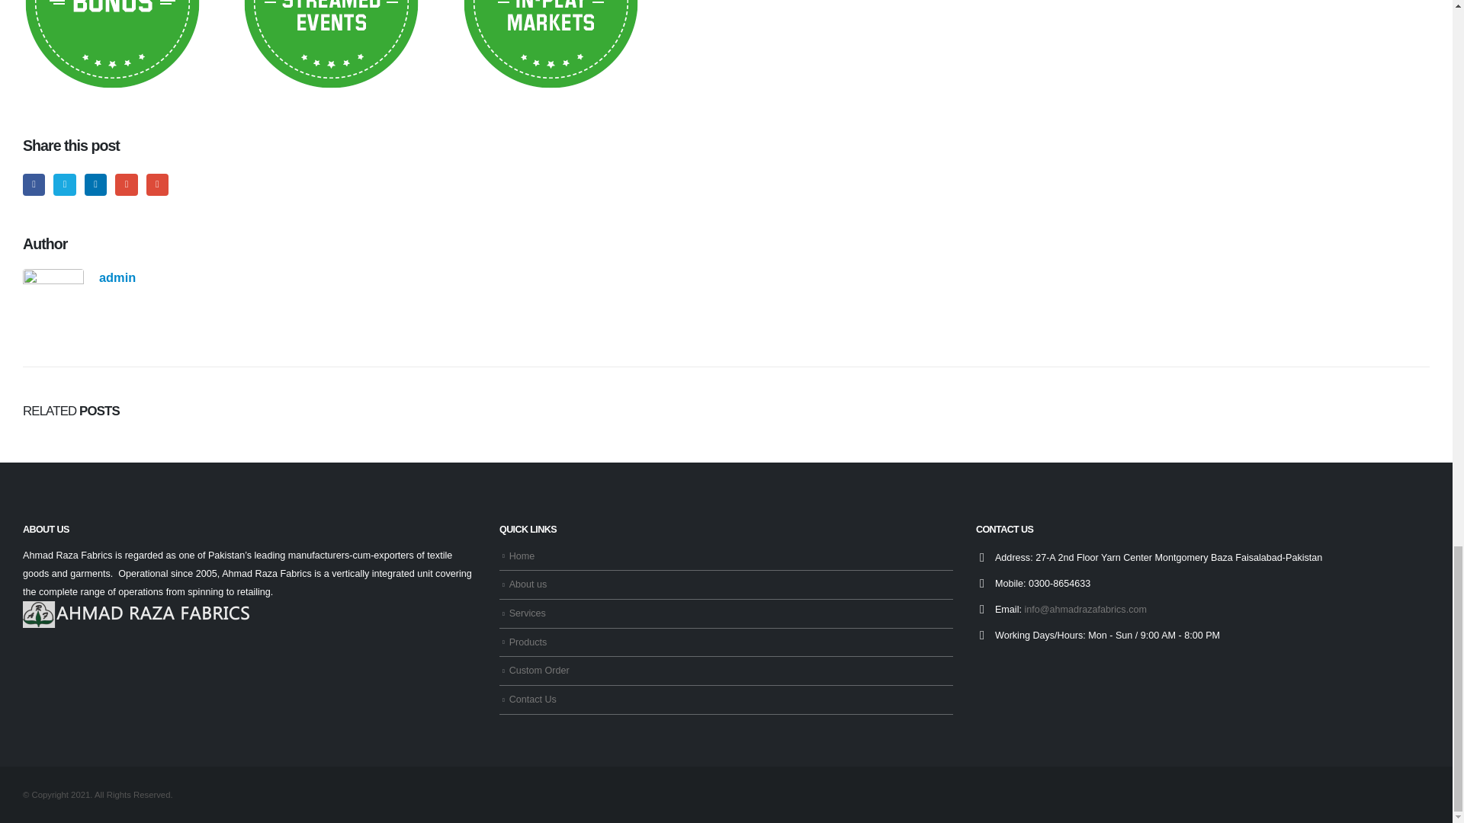 Image resolution: width=1464 pixels, height=823 pixels. Describe the element at coordinates (64, 184) in the screenshot. I see `Twitter` at that location.